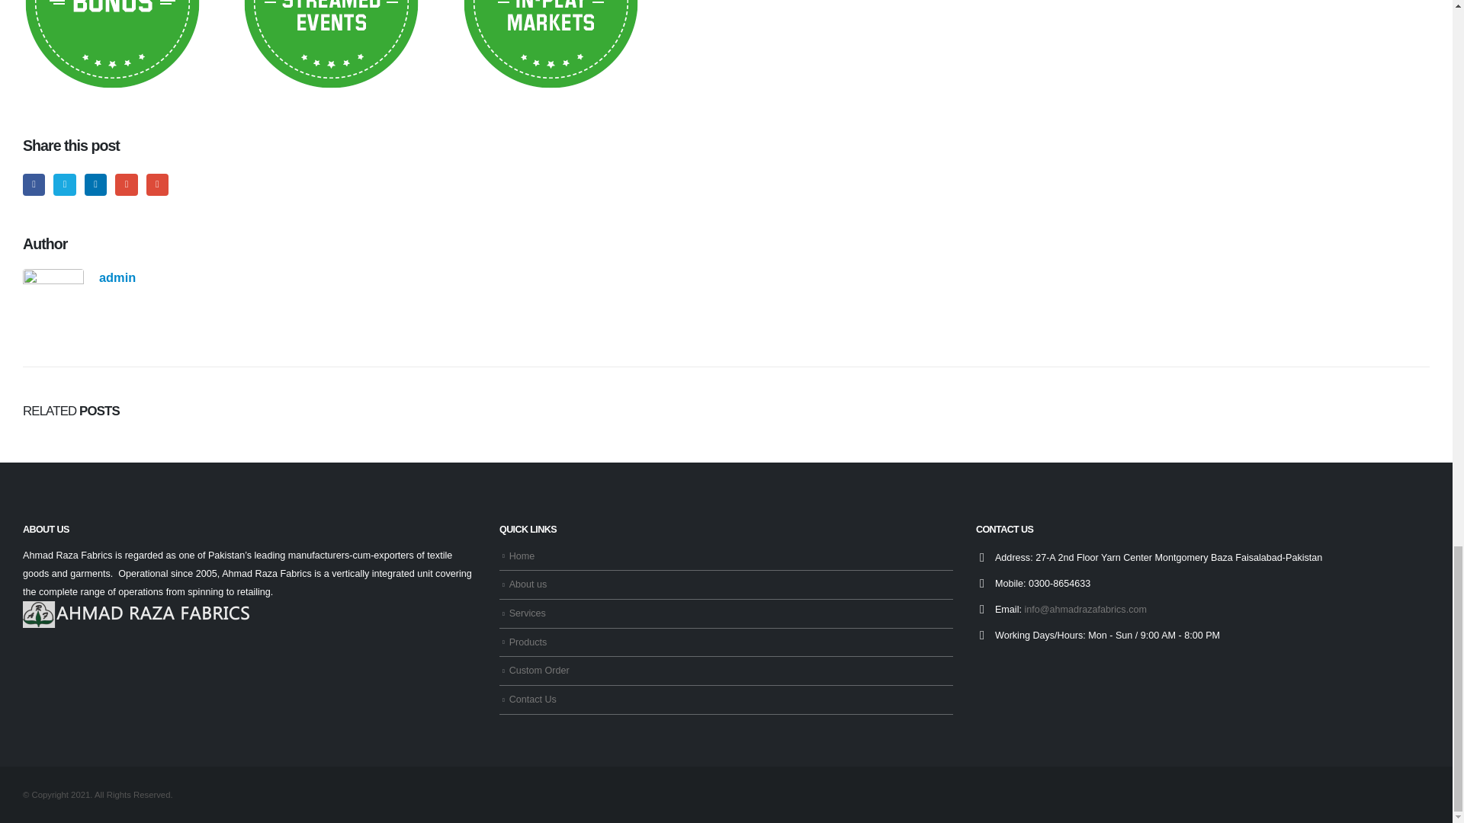 Image resolution: width=1464 pixels, height=823 pixels. Describe the element at coordinates (64, 184) in the screenshot. I see `Twitter` at that location.